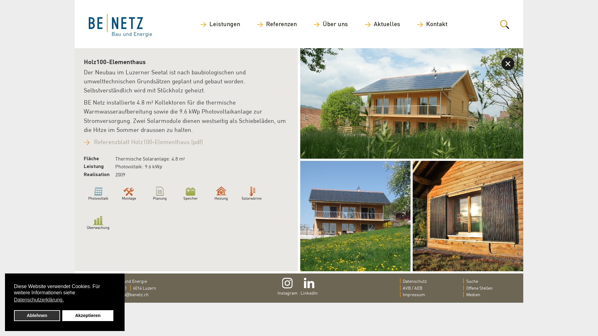 The height and width of the screenshot is (336, 598). What do you see at coordinates (149, 142) in the screenshot?
I see `Referenzblatt Holz100-Elementhaus (pdf)` at bounding box center [149, 142].